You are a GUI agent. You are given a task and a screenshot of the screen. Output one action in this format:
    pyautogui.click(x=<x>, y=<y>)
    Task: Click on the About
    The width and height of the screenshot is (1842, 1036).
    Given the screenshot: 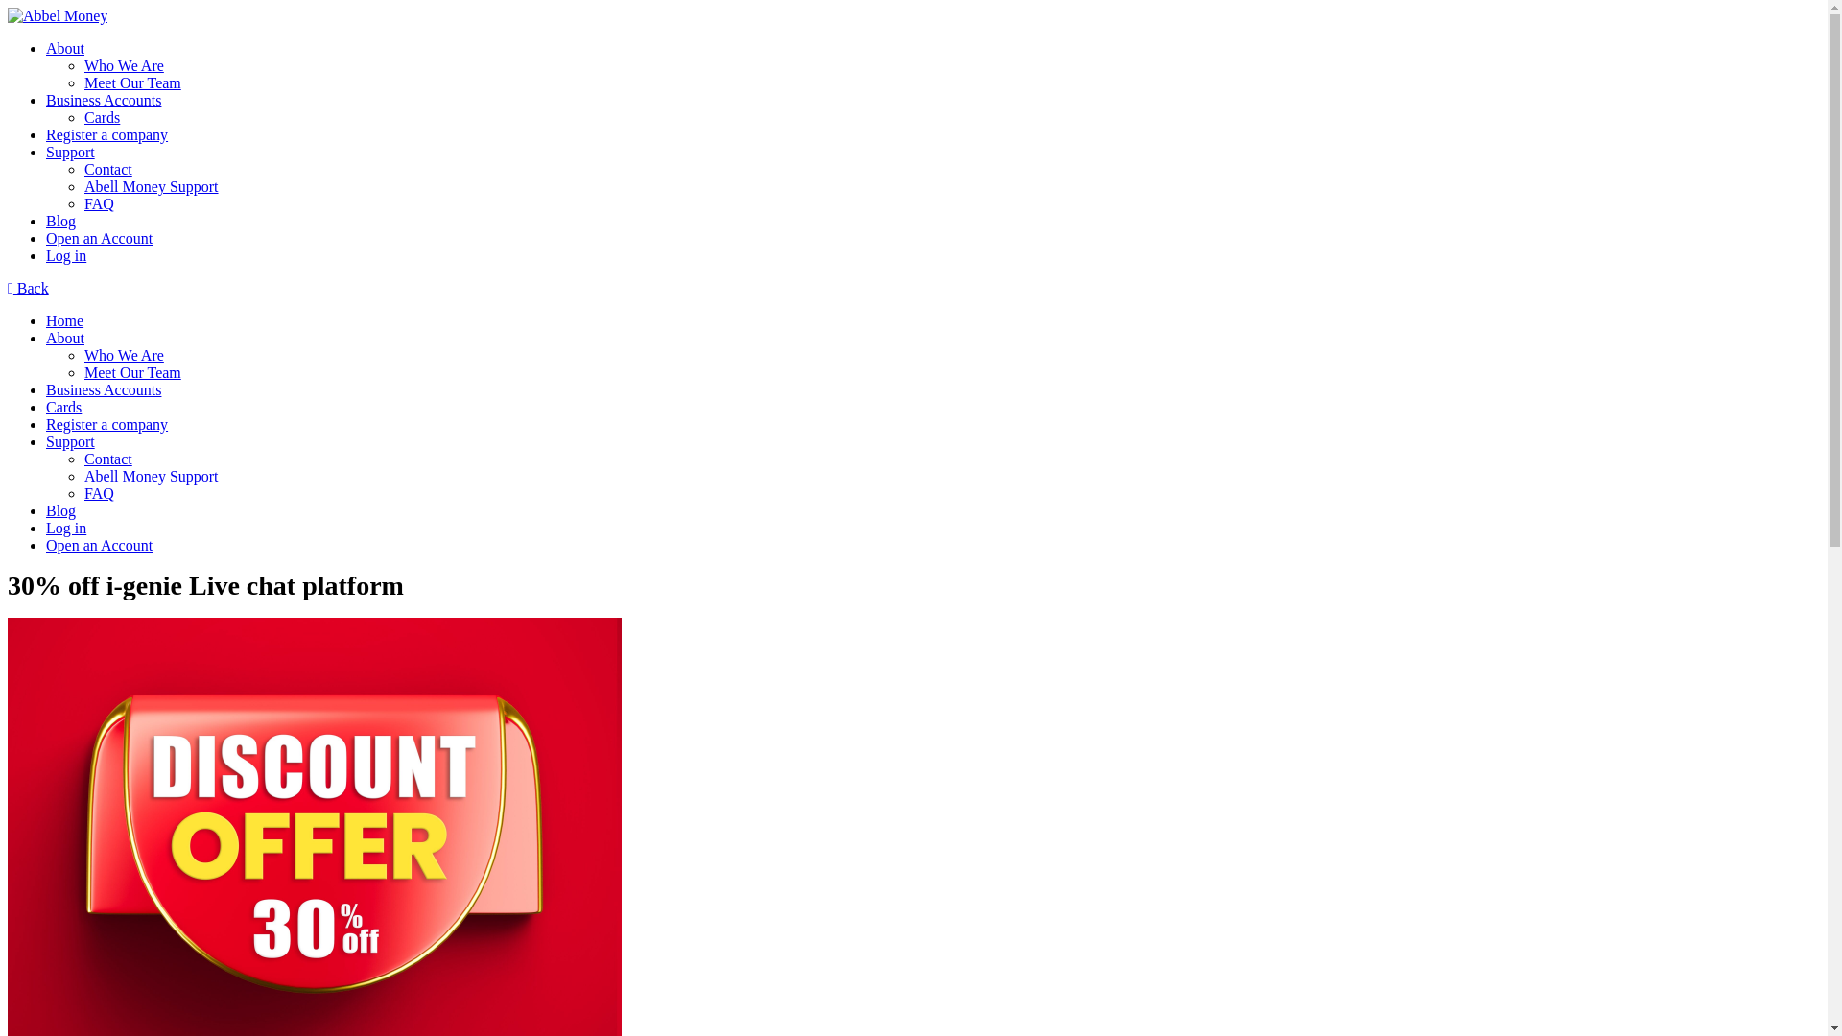 What is the action you would take?
    pyautogui.click(x=65, y=48)
    